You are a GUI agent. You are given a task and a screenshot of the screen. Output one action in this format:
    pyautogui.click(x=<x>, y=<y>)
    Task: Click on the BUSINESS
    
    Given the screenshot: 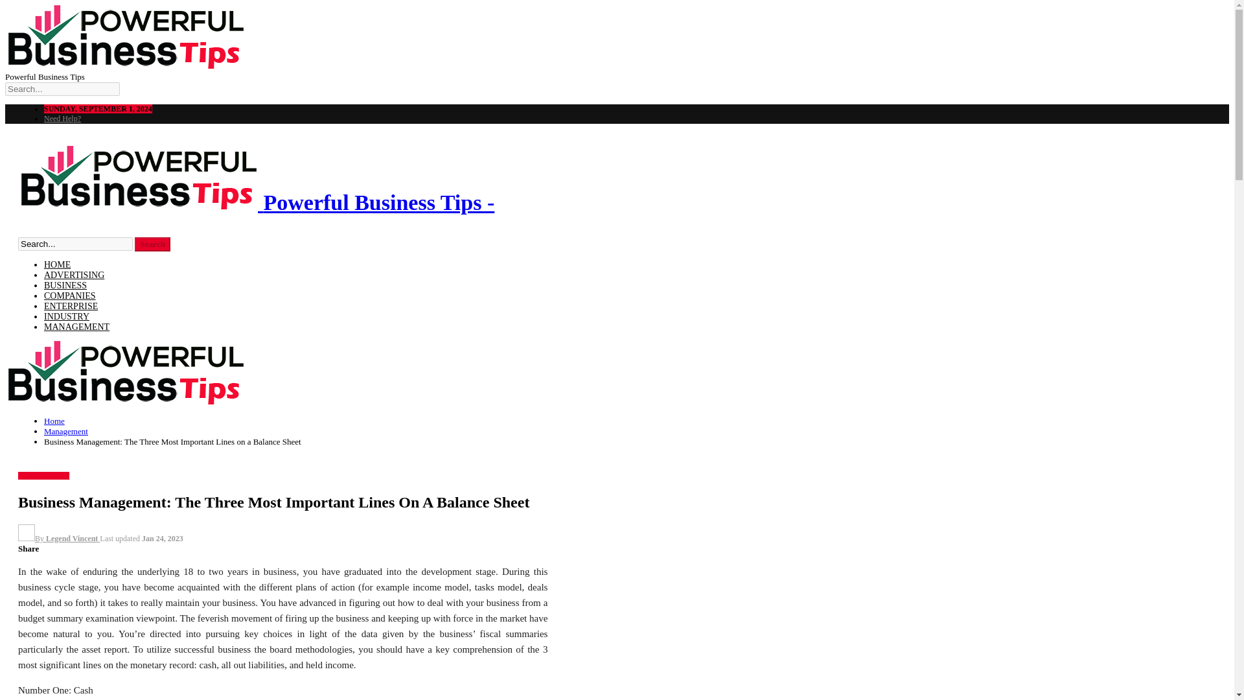 What is the action you would take?
    pyautogui.click(x=65, y=285)
    